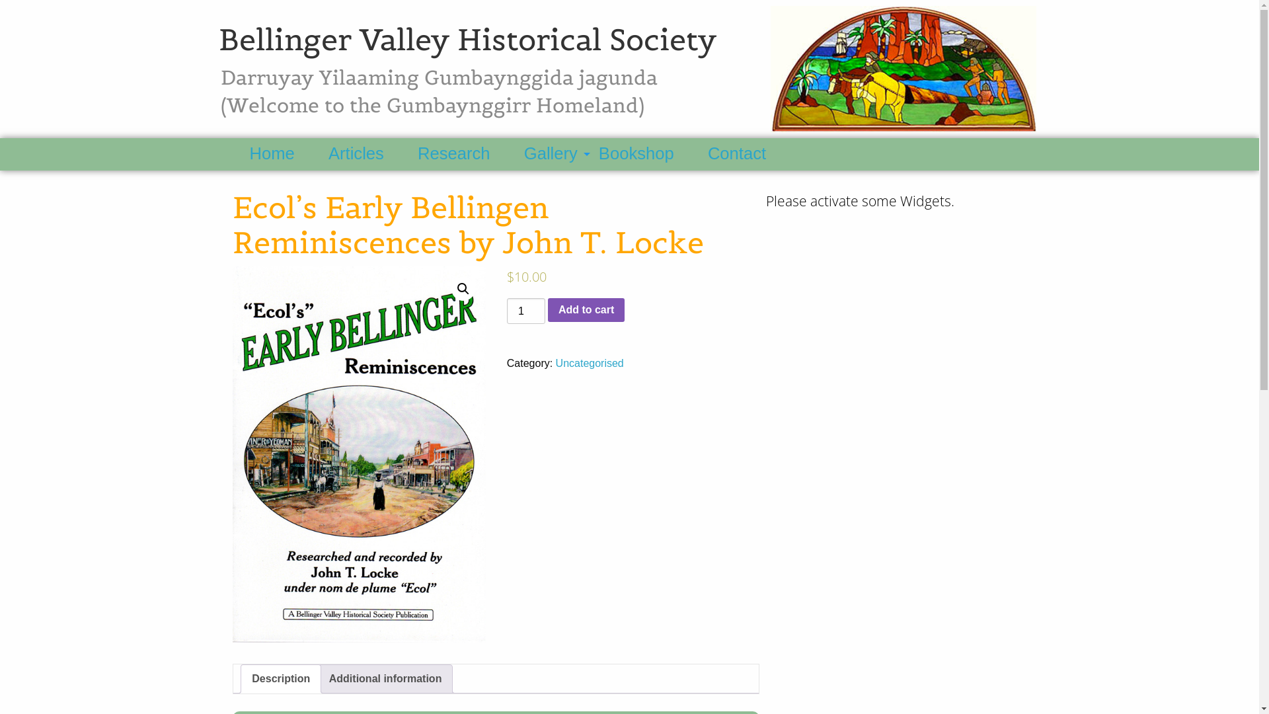 Image resolution: width=1269 pixels, height=714 pixels. What do you see at coordinates (281, 679) in the screenshot?
I see `Description` at bounding box center [281, 679].